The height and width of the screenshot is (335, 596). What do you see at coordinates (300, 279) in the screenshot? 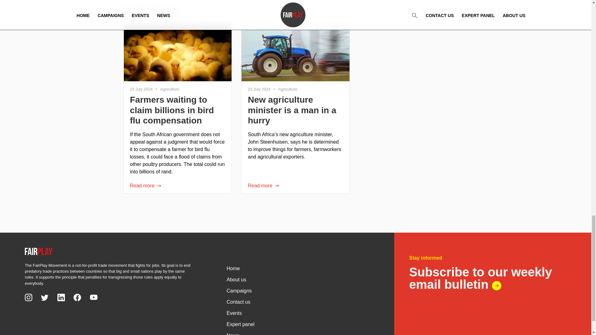
I see `About us` at bounding box center [300, 279].